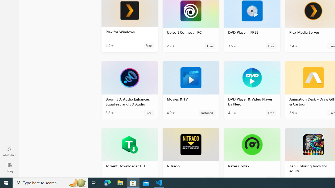 The height and width of the screenshot is (188, 335). Describe the element at coordinates (9, 151) in the screenshot. I see `What's New` at that location.